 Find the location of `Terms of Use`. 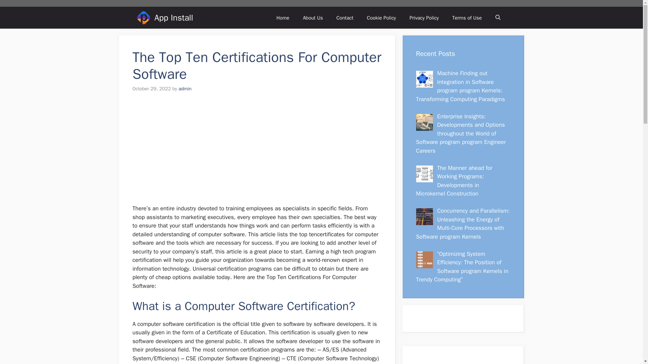

Terms of Use is located at coordinates (467, 18).